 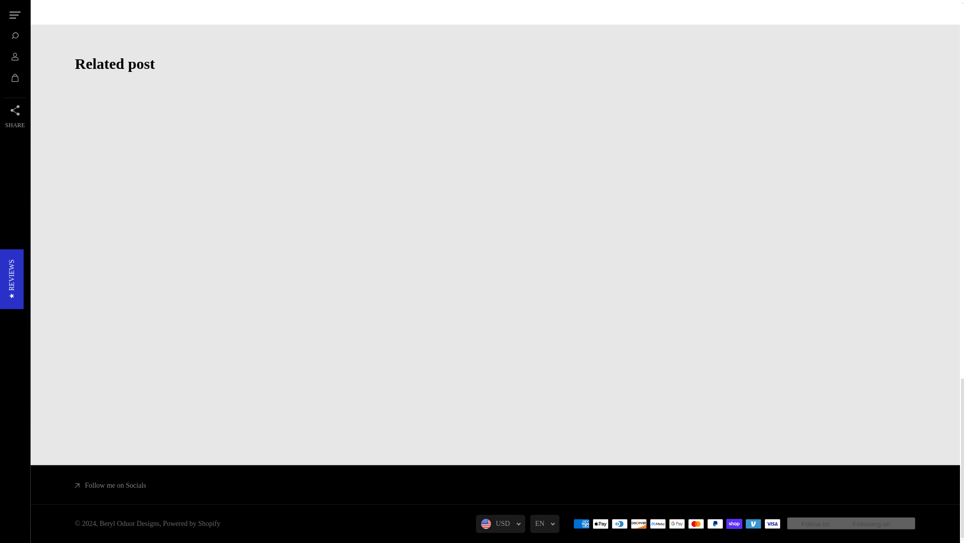 I want to click on Google Pay, so click(x=677, y=524).